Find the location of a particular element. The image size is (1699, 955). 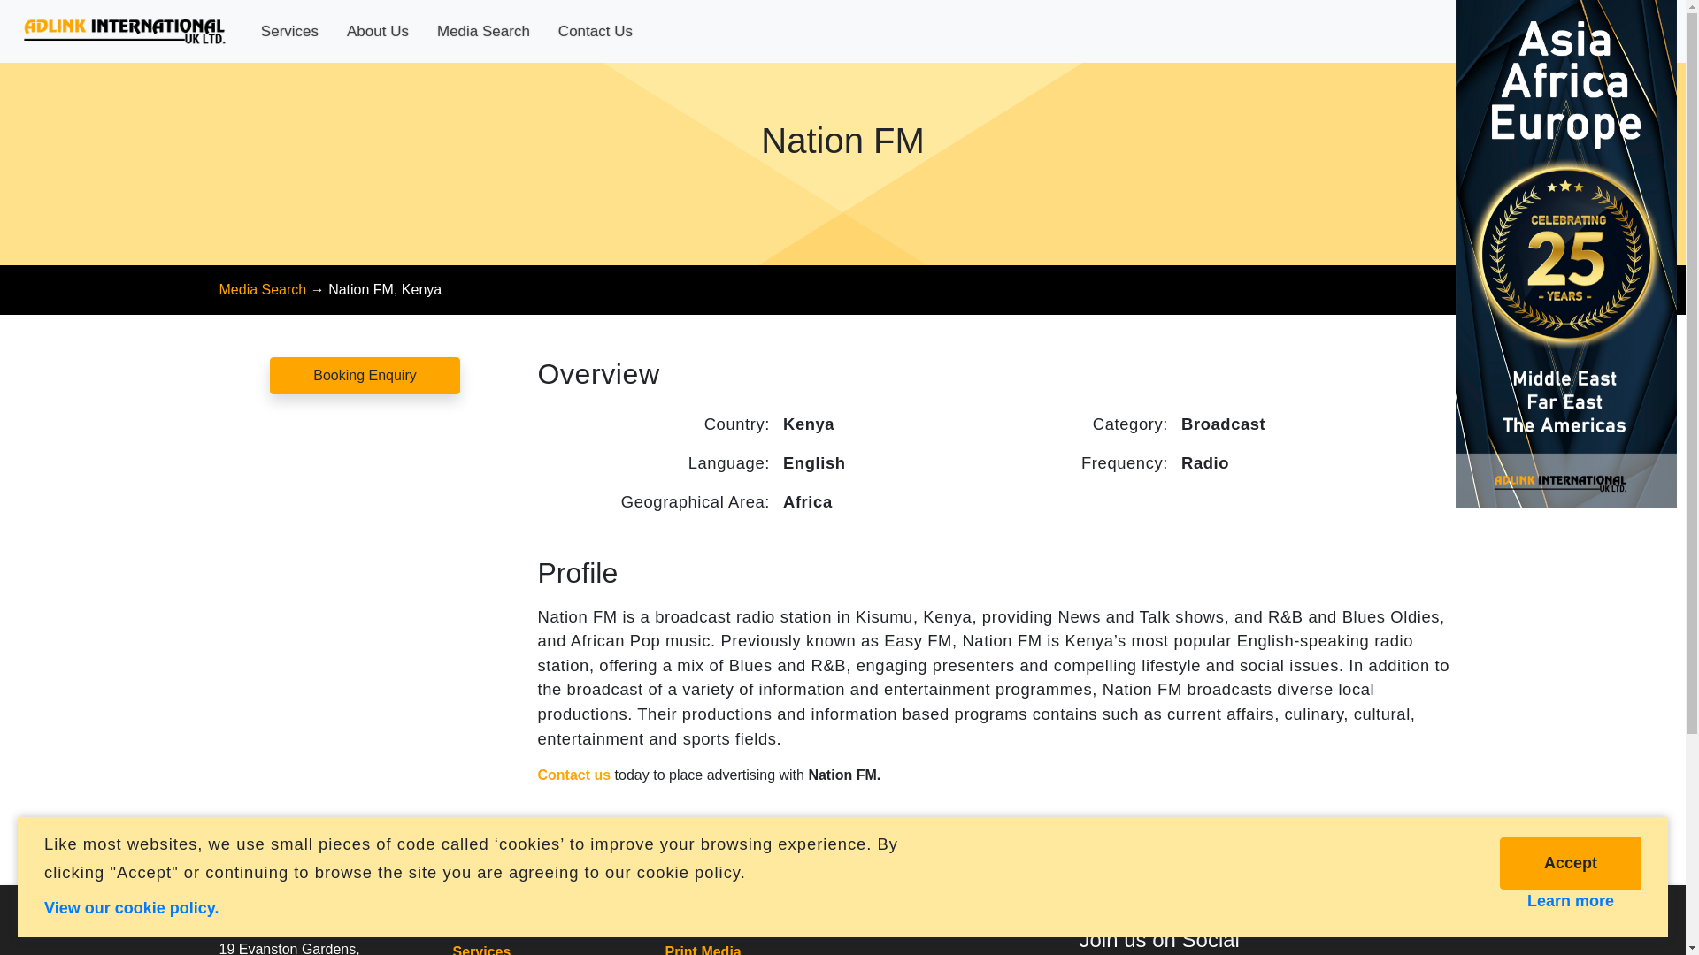

About Us is located at coordinates (378, 32).